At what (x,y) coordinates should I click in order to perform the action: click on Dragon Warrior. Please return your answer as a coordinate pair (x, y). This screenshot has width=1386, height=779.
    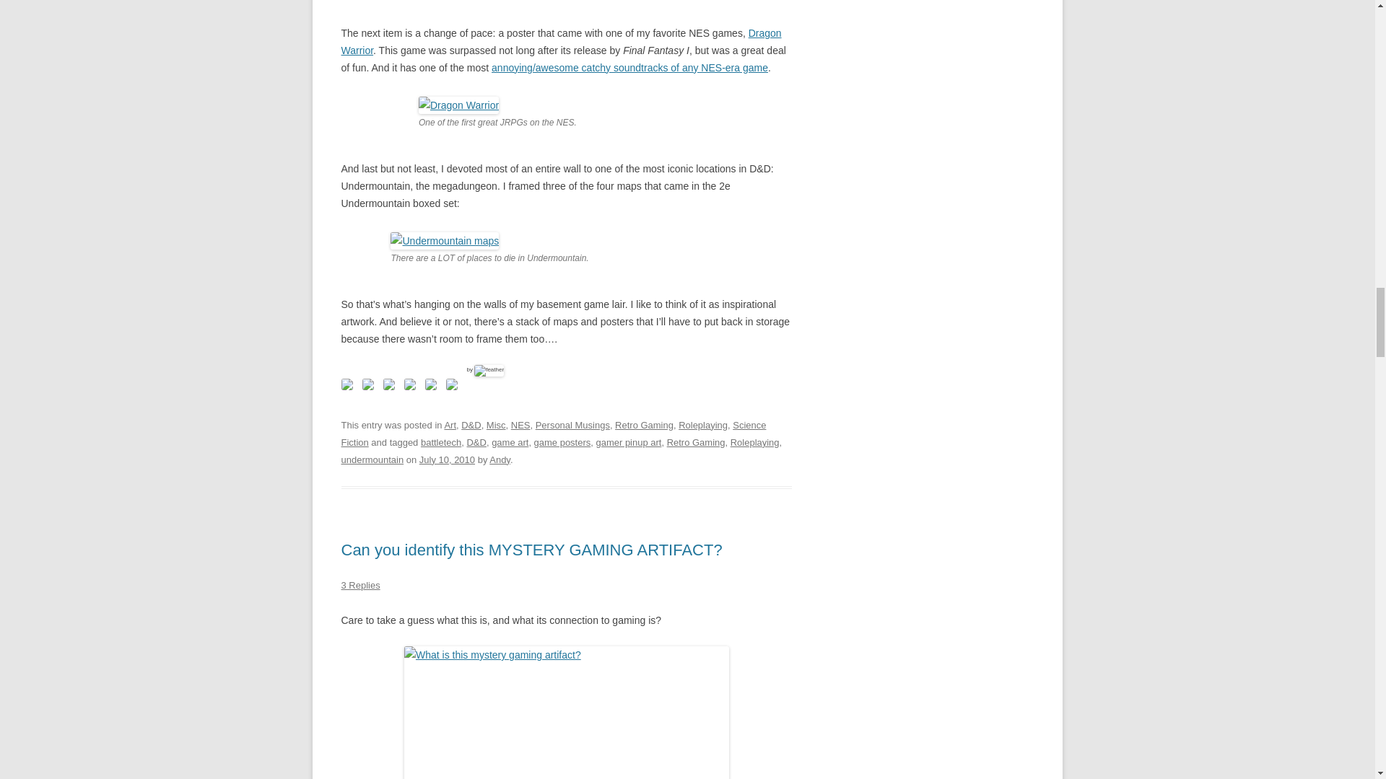
    Looking at the image, I should click on (561, 41).